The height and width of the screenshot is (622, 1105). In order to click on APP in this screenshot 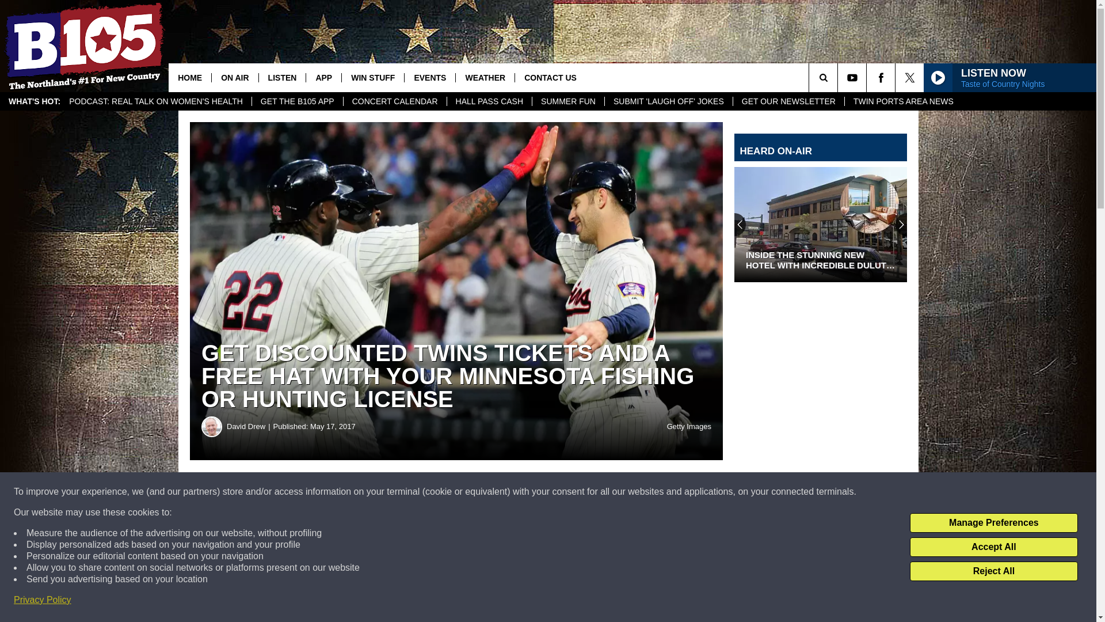, I will do `click(323, 77)`.